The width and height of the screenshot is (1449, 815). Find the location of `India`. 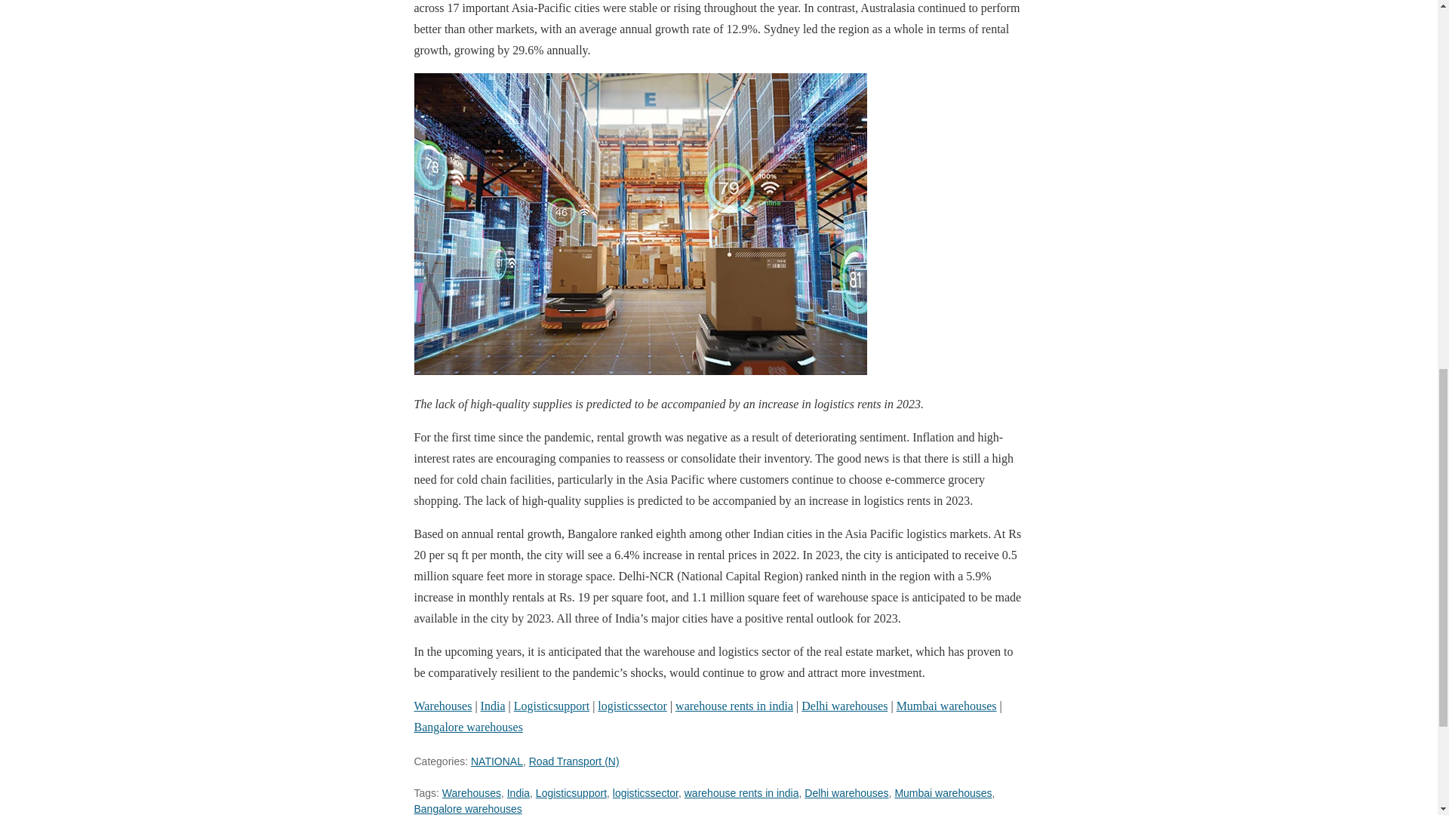

India is located at coordinates (494, 705).